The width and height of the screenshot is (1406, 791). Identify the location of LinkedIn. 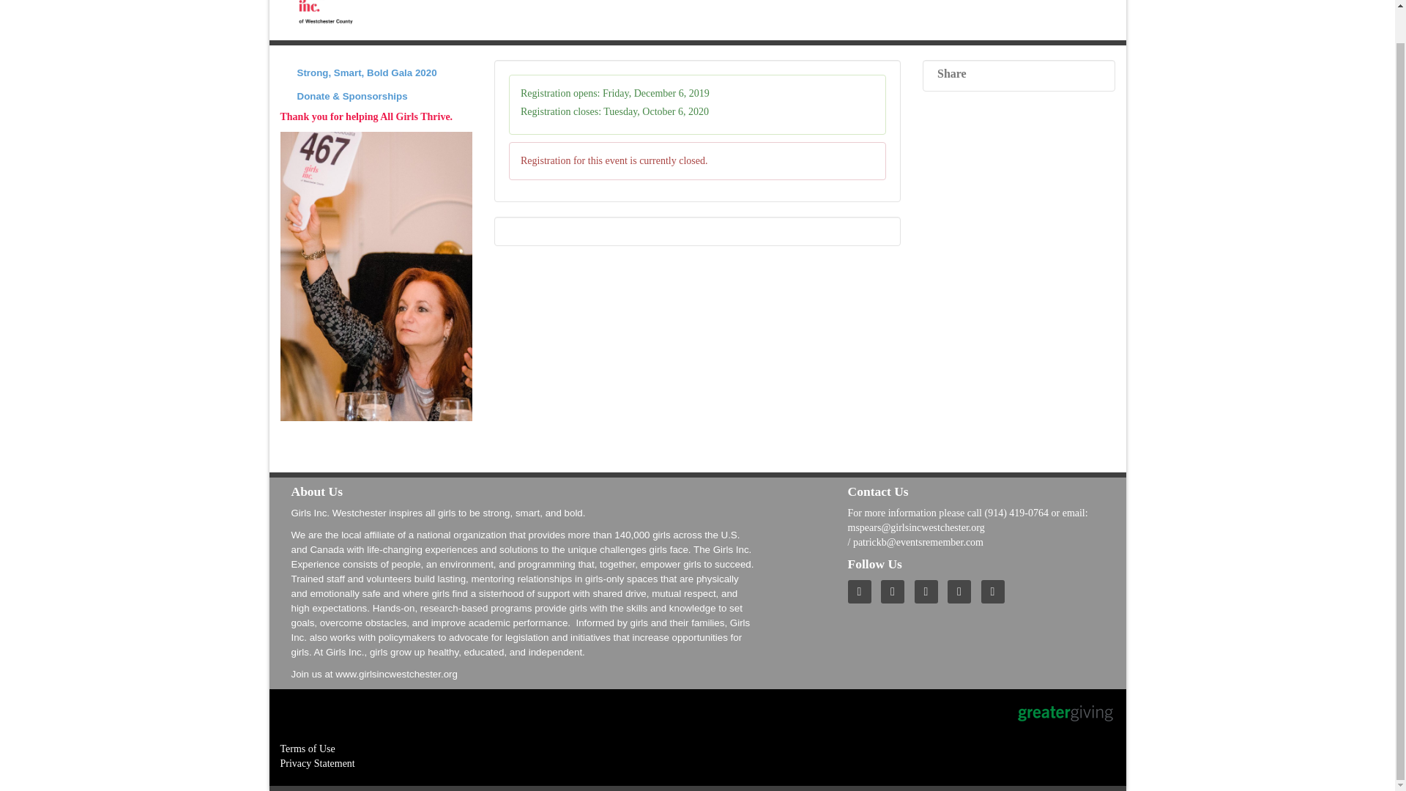
(963, 592).